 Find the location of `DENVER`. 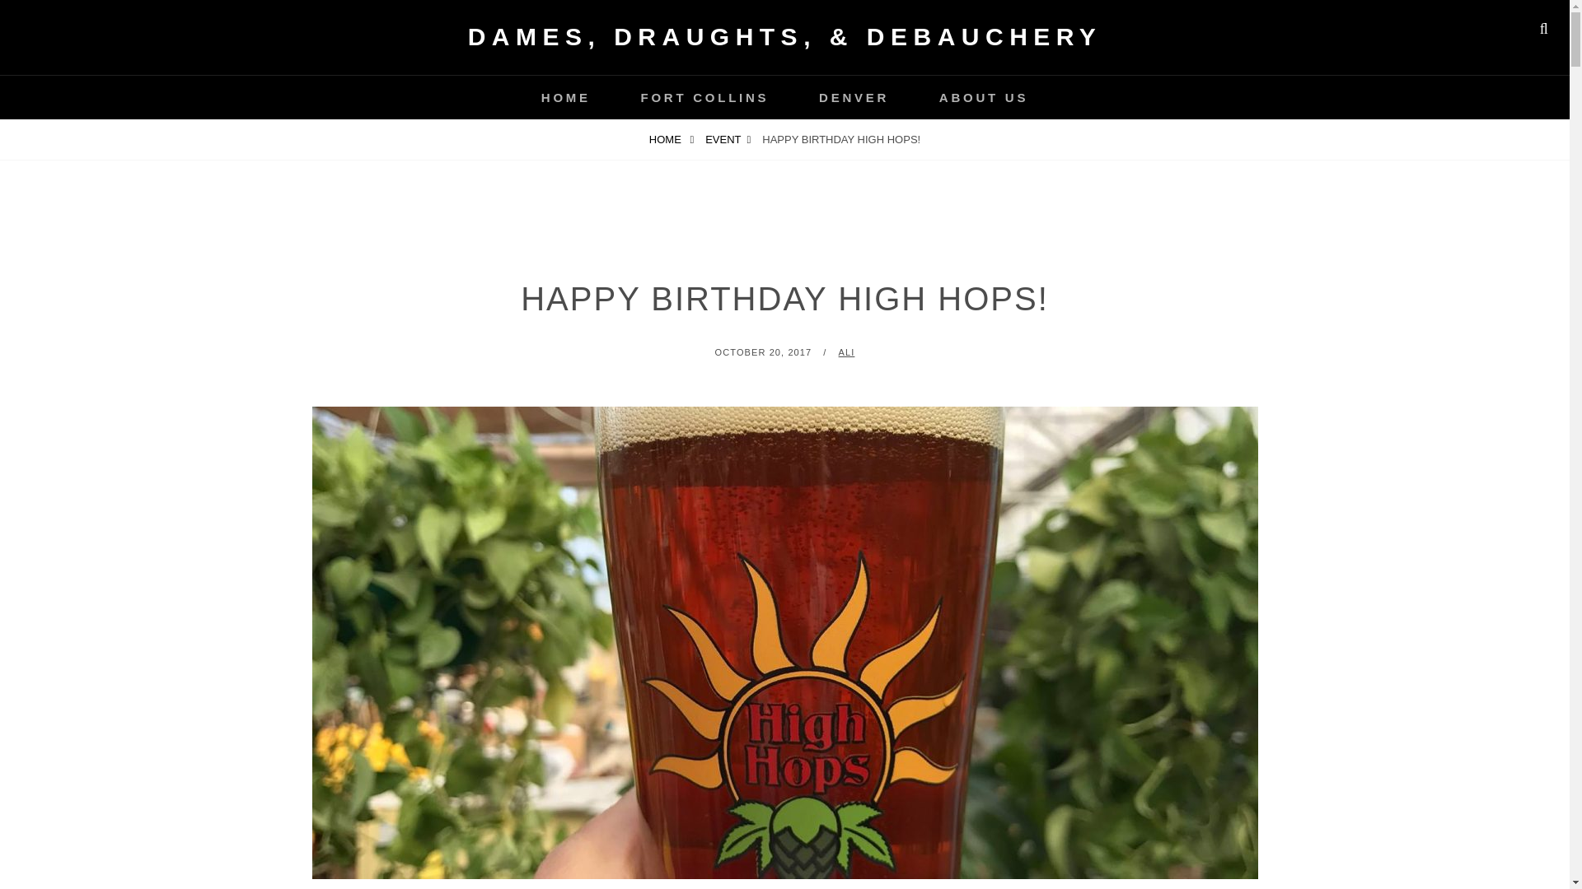

DENVER is located at coordinates (854, 97).